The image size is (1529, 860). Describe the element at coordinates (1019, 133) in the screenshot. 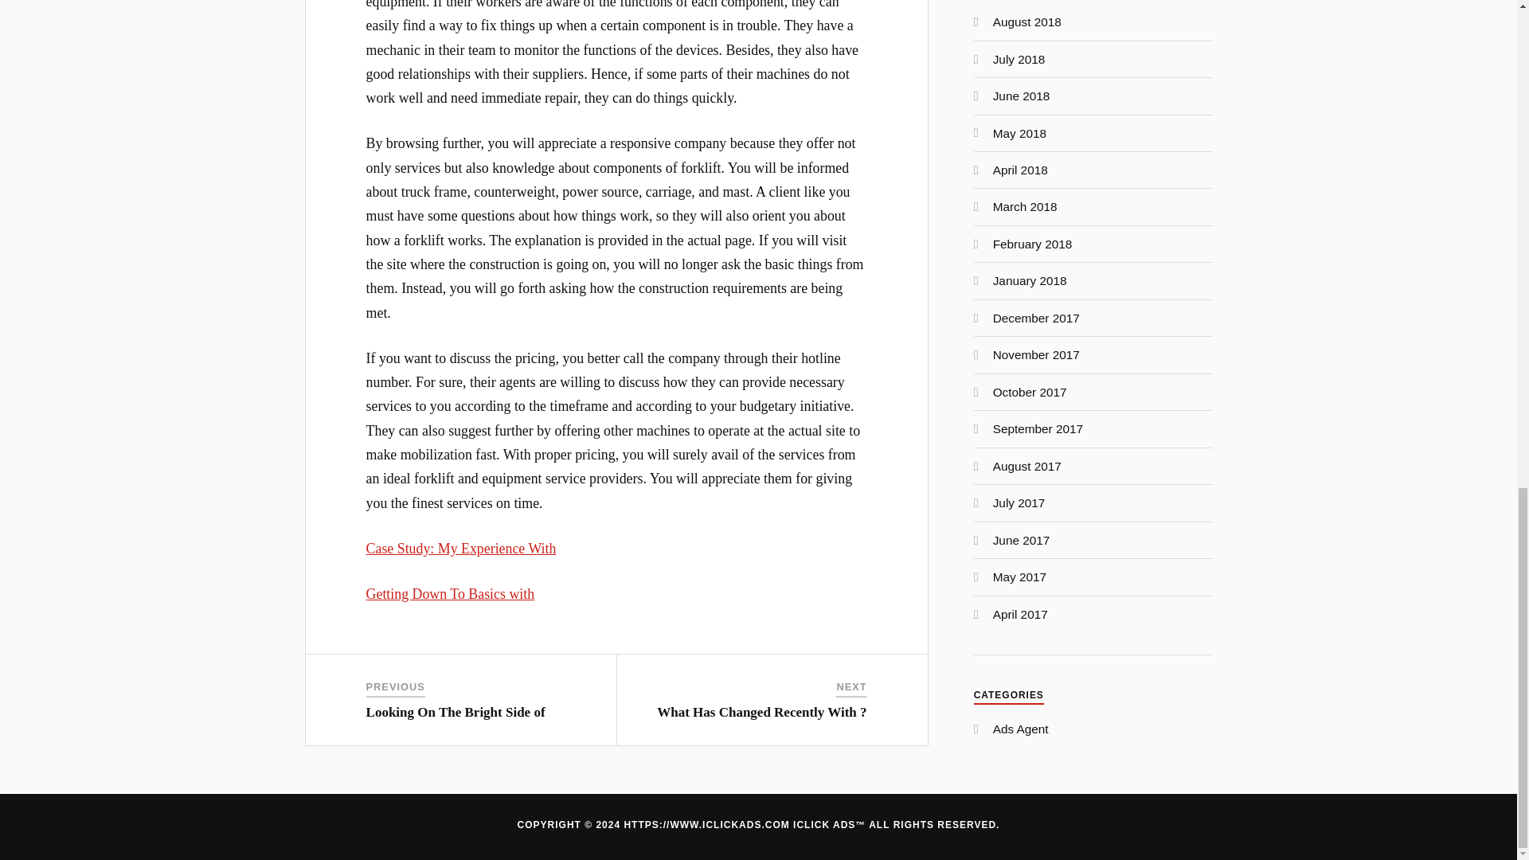

I see `May 2018` at that location.